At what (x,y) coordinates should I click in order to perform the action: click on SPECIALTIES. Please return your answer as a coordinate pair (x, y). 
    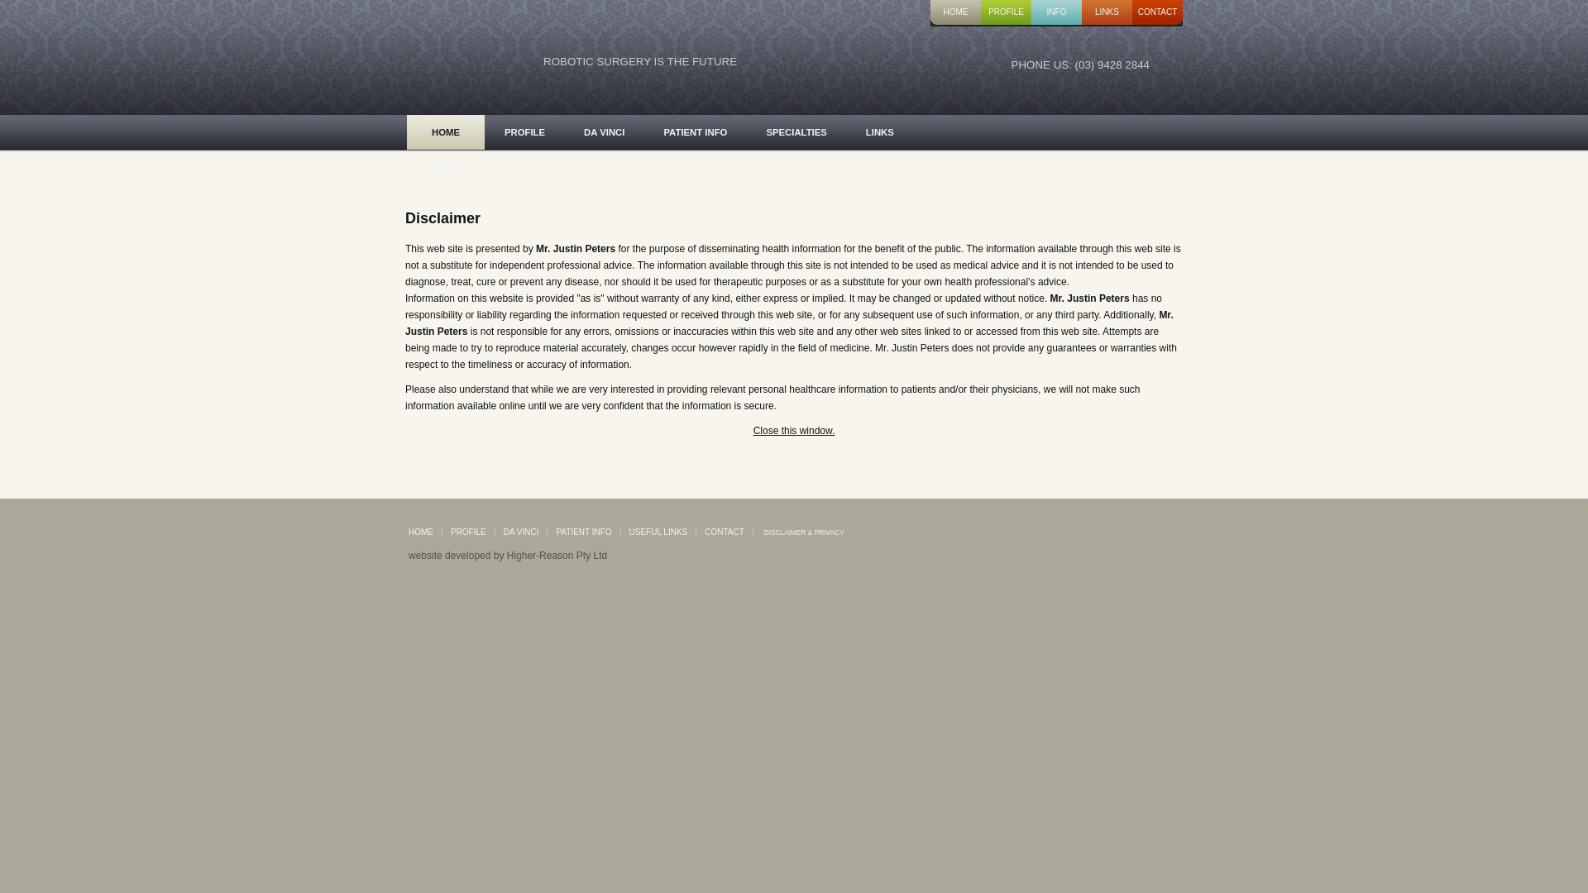
    Looking at the image, I should click on (796, 132).